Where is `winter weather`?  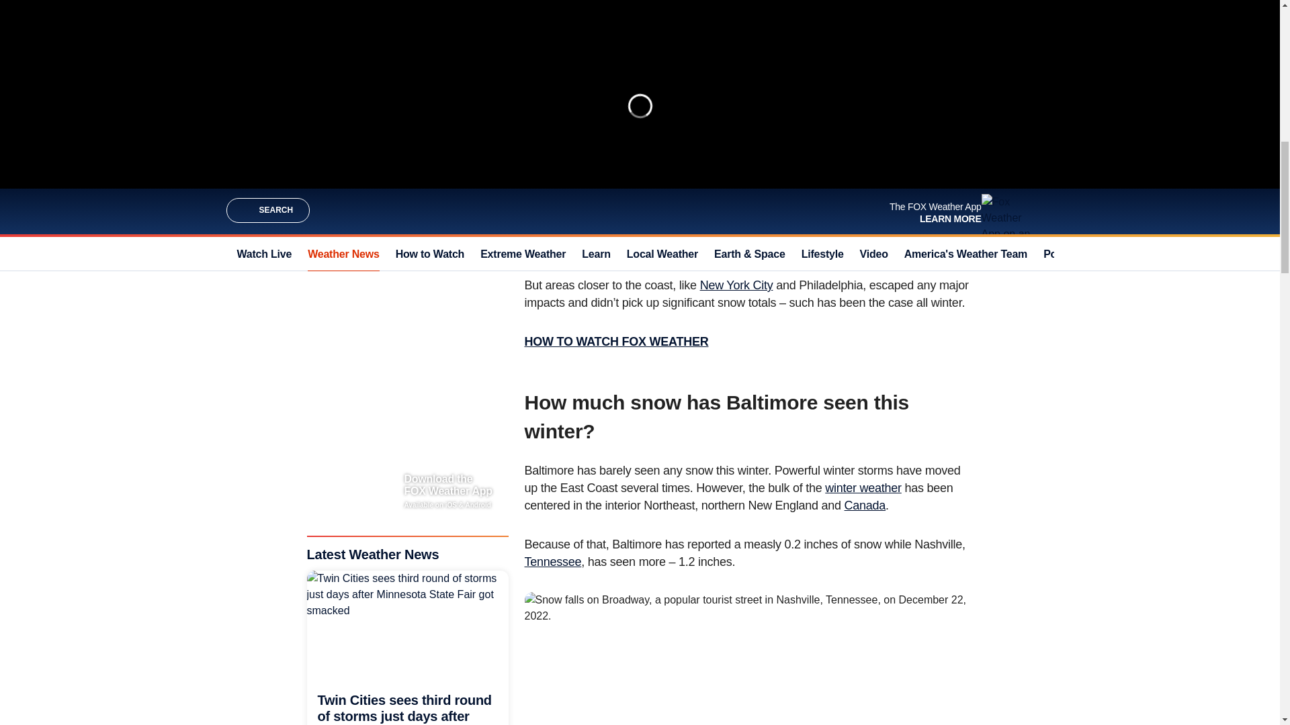
winter weather is located at coordinates (863, 487).